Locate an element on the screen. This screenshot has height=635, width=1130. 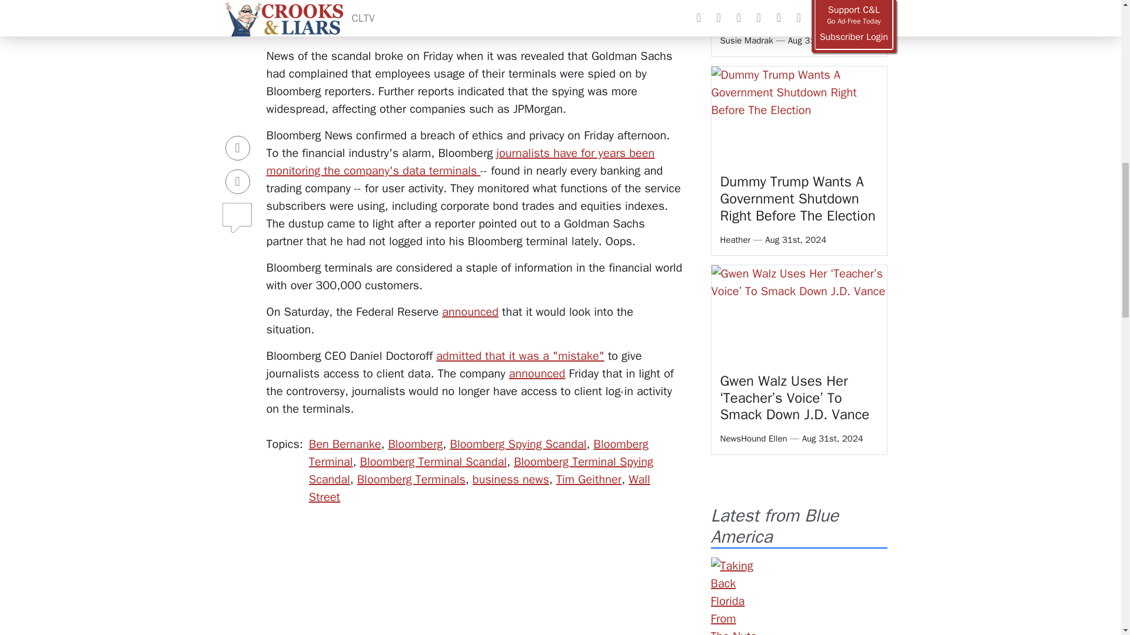
Bloomberg is located at coordinates (415, 444).